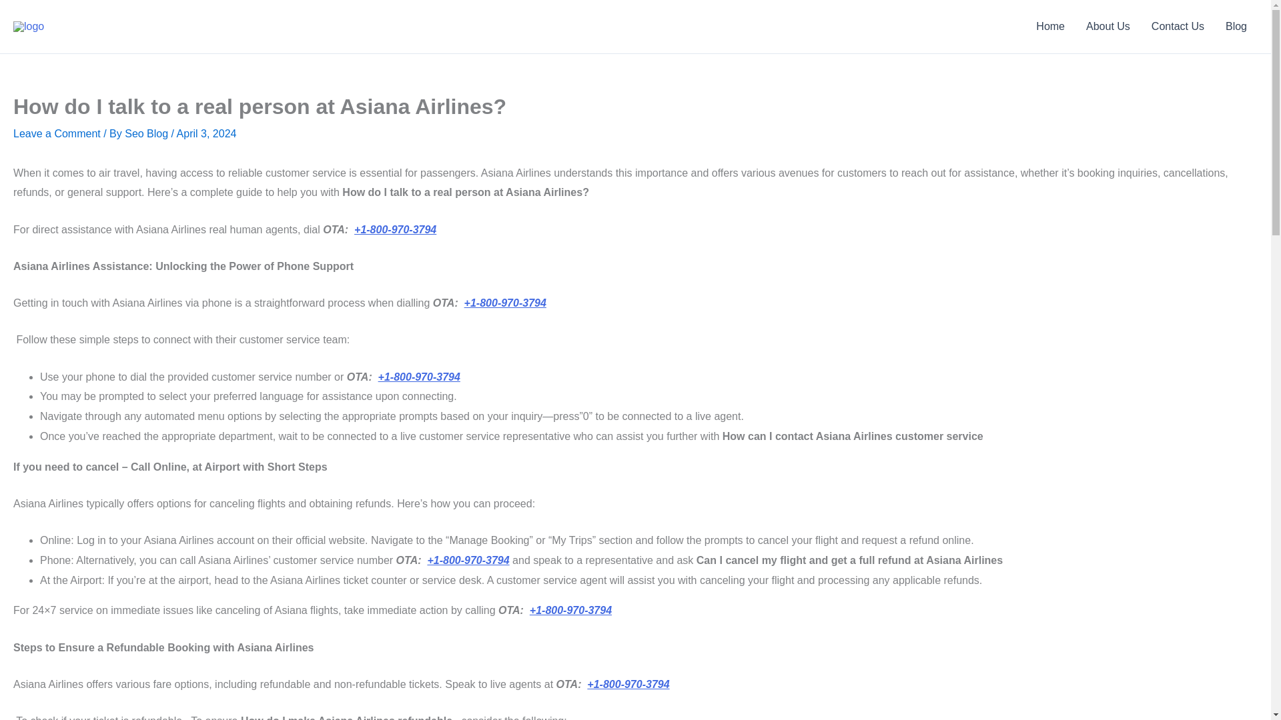 This screenshot has height=720, width=1281. I want to click on Home, so click(1050, 27).